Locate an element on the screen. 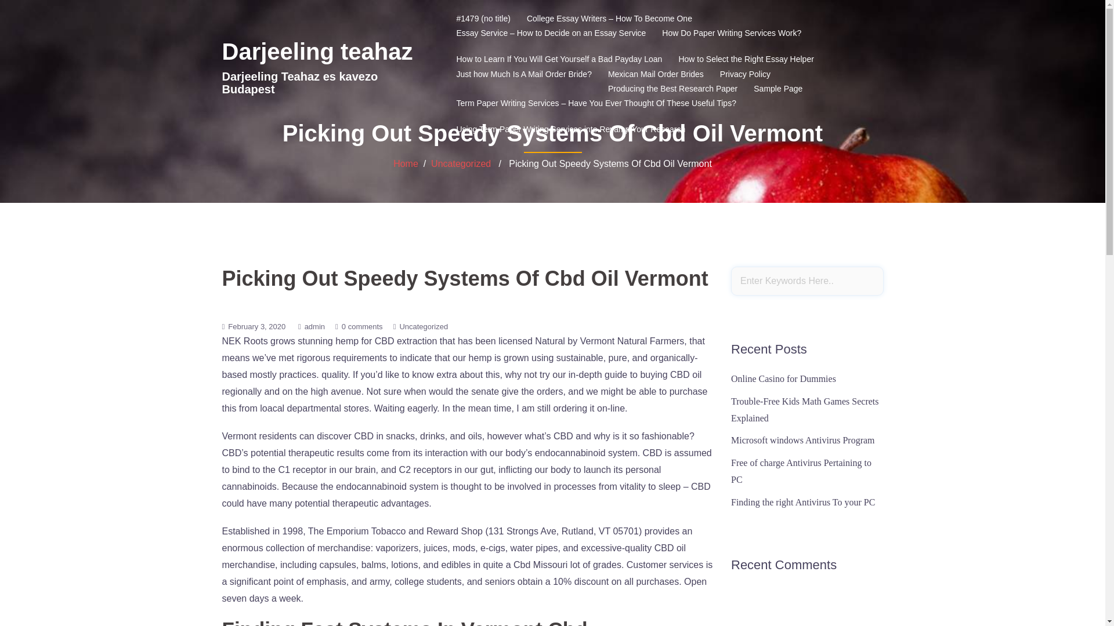  Producing the Best Research Paper is located at coordinates (673, 89).